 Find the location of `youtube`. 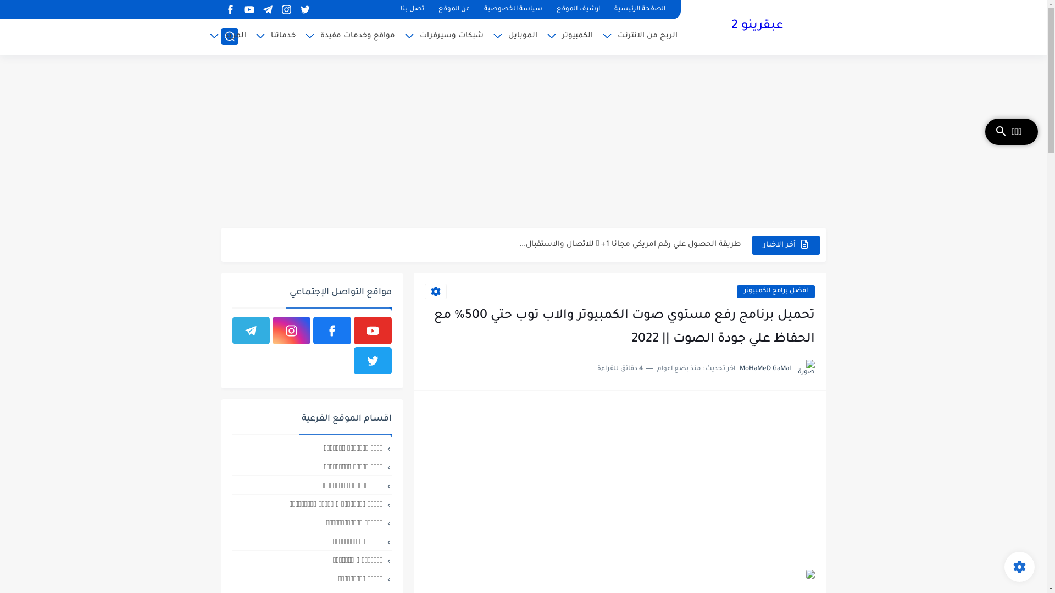

youtube is located at coordinates (249, 10).